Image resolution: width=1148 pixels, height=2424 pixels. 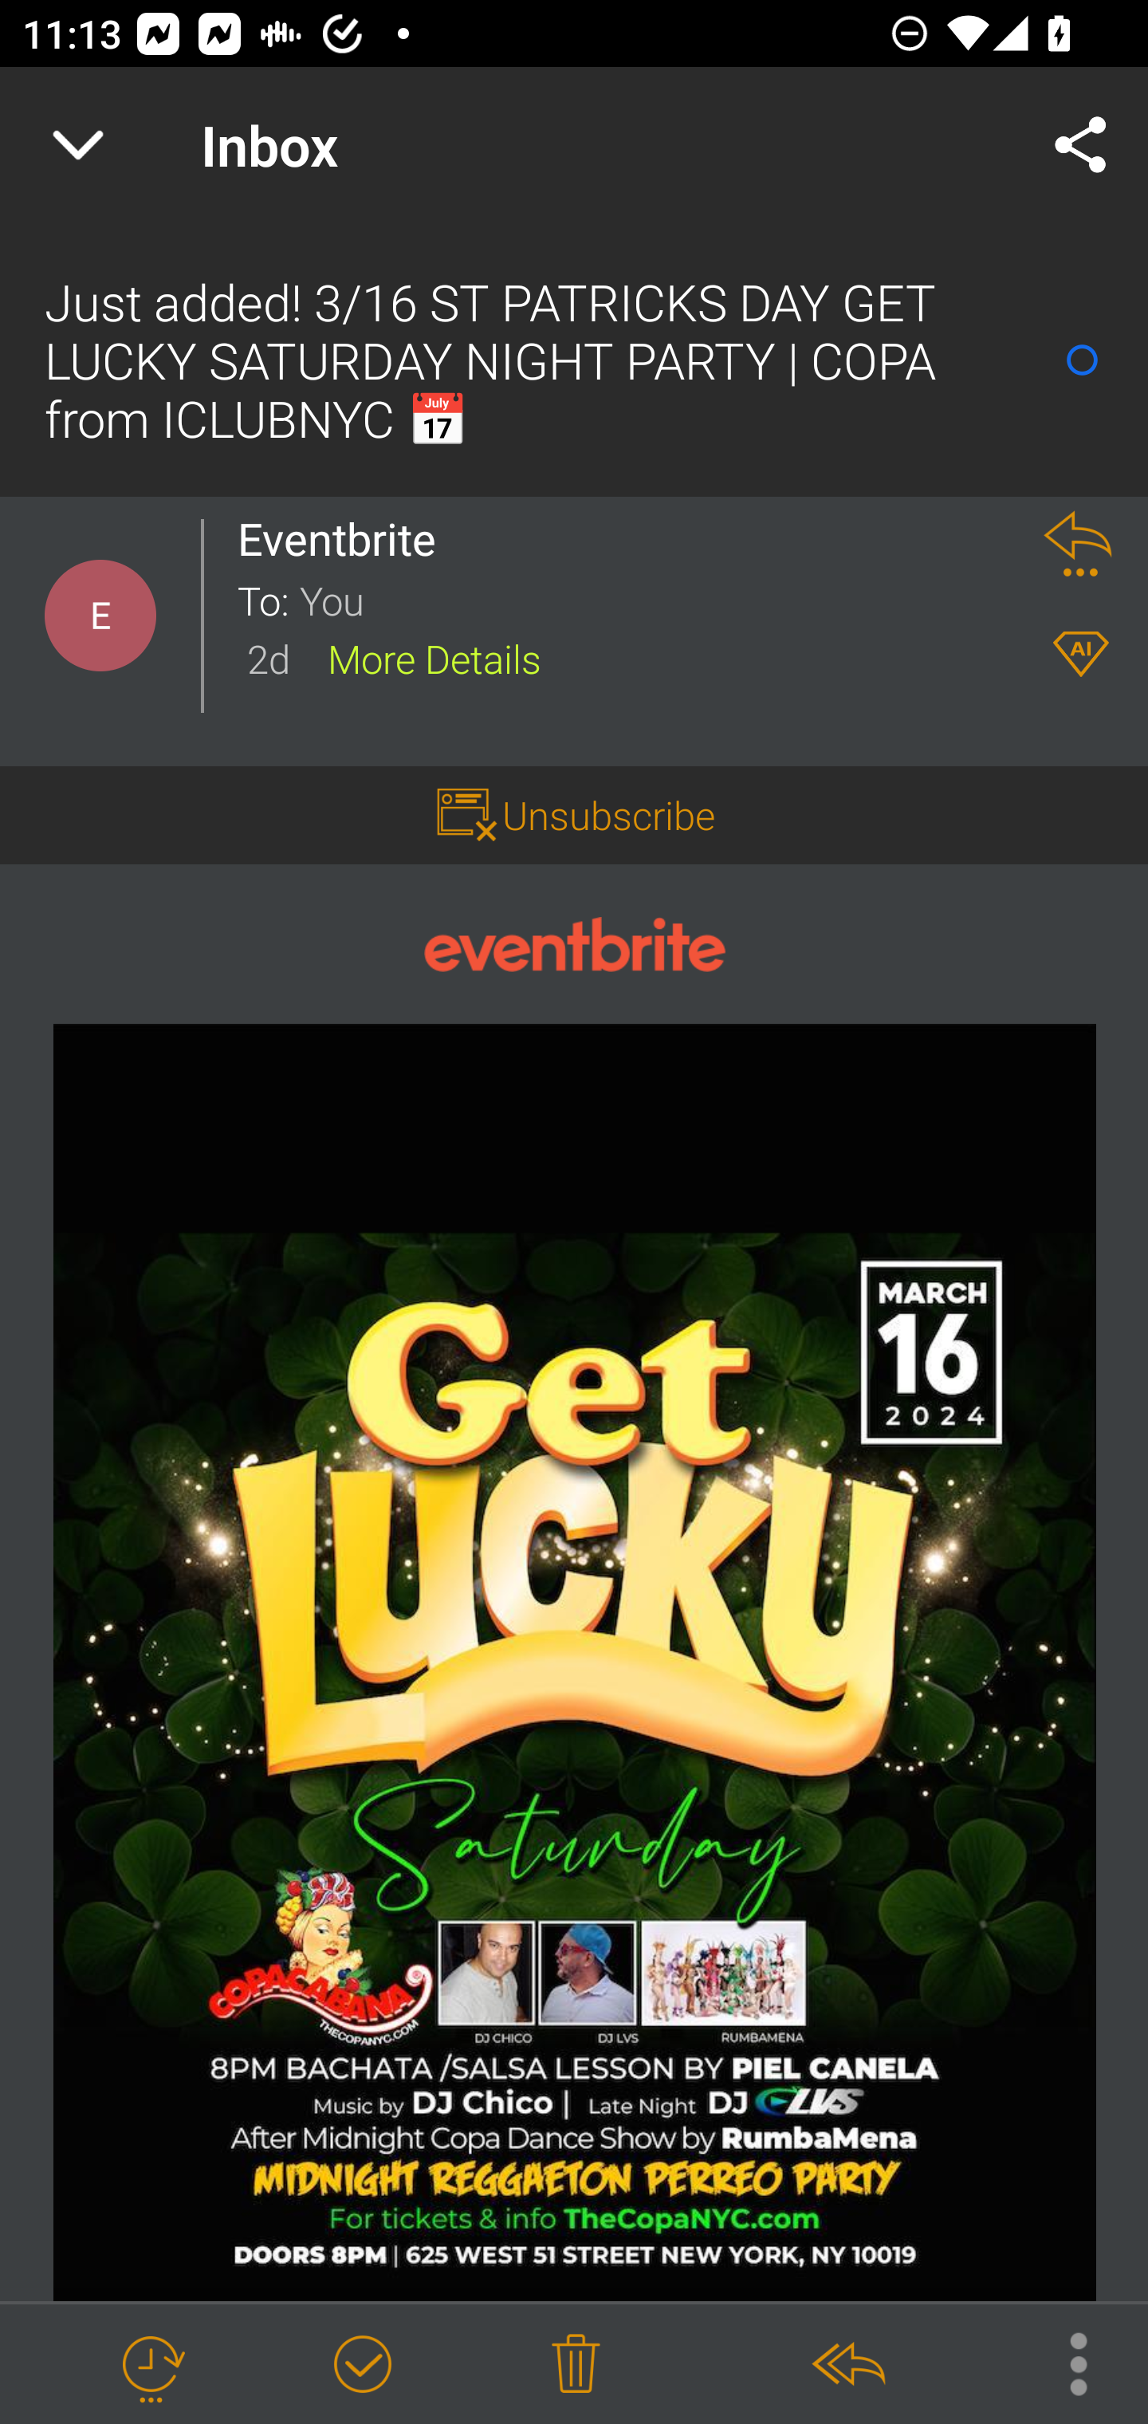 What do you see at coordinates (847, 2365) in the screenshot?
I see `Reply All` at bounding box center [847, 2365].